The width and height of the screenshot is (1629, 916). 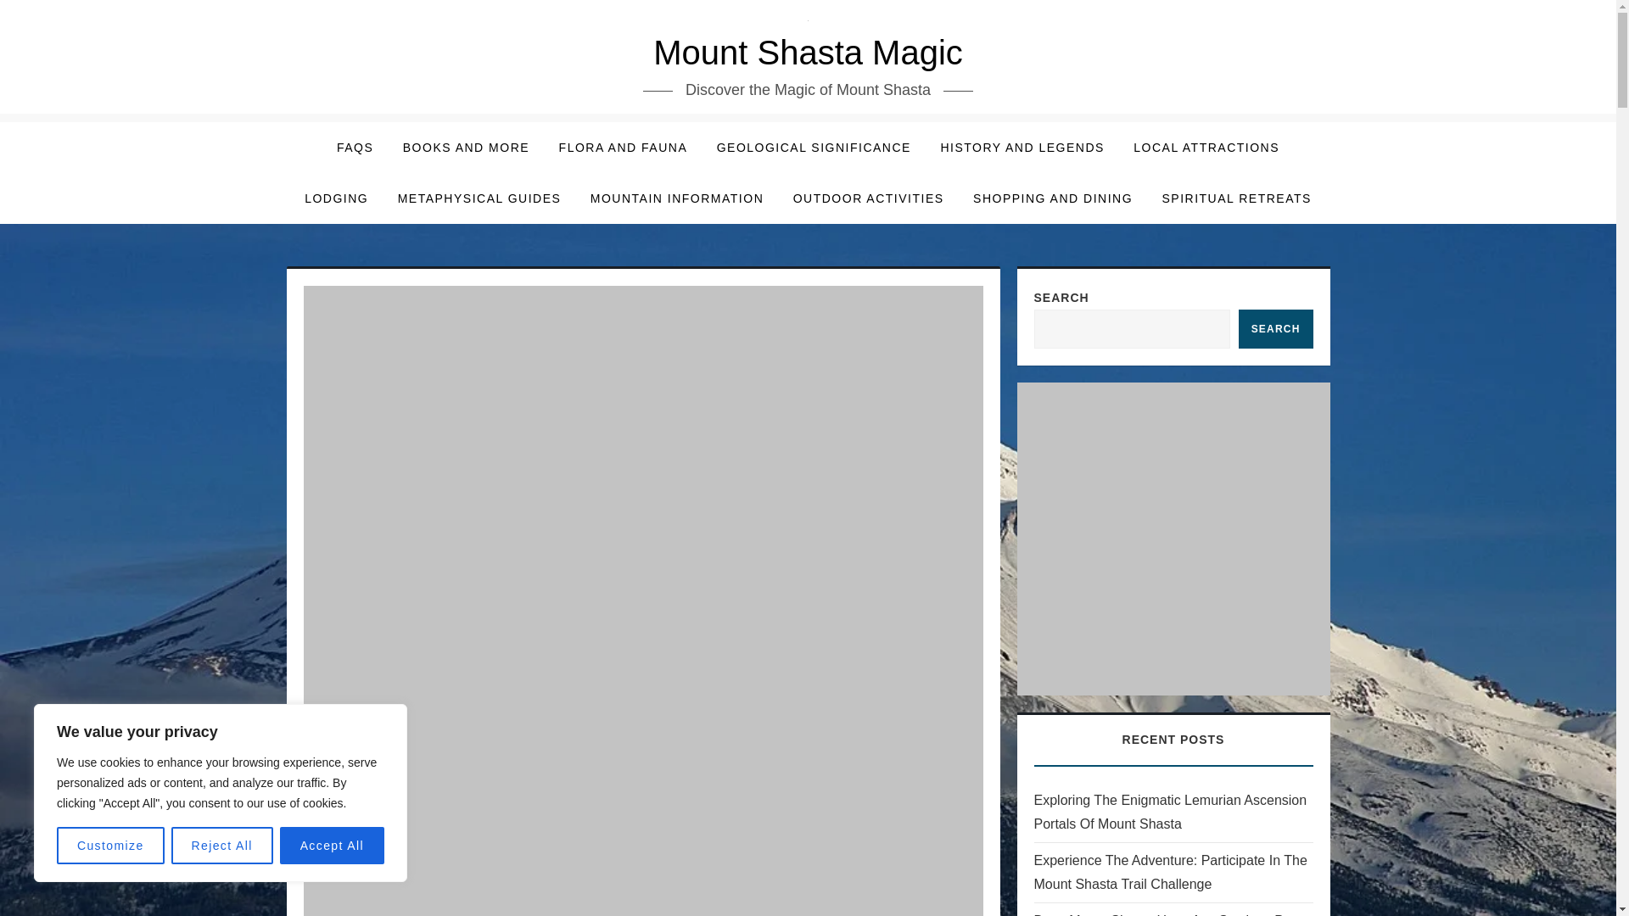 What do you see at coordinates (336, 198) in the screenshot?
I see `LODGING` at bounding box center [336, 198].